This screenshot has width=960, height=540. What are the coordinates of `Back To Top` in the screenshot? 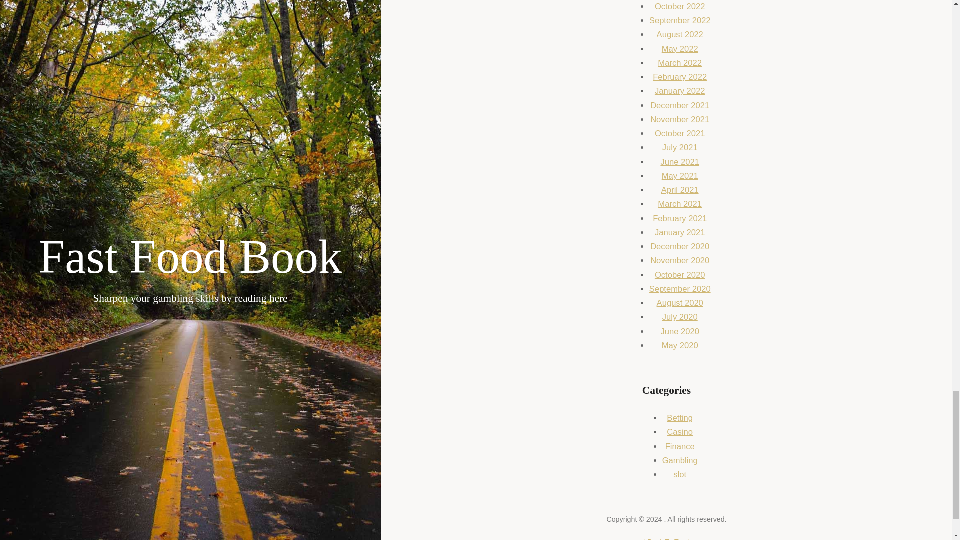 It's located at (666, 539).